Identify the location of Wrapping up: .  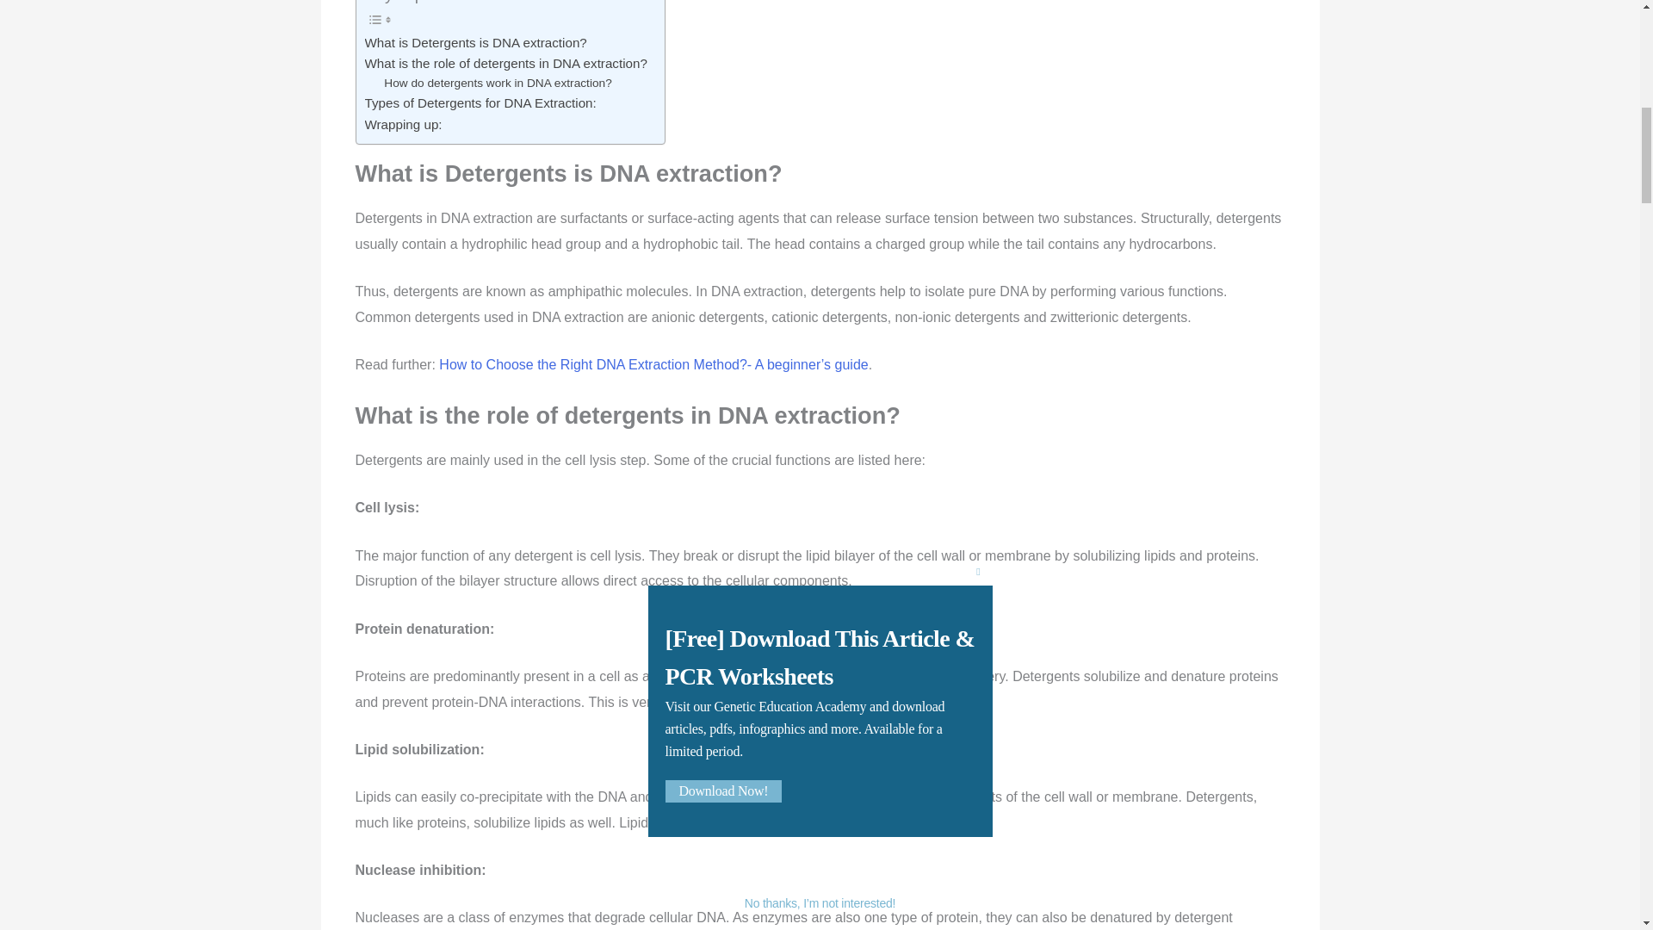
(406, 124).